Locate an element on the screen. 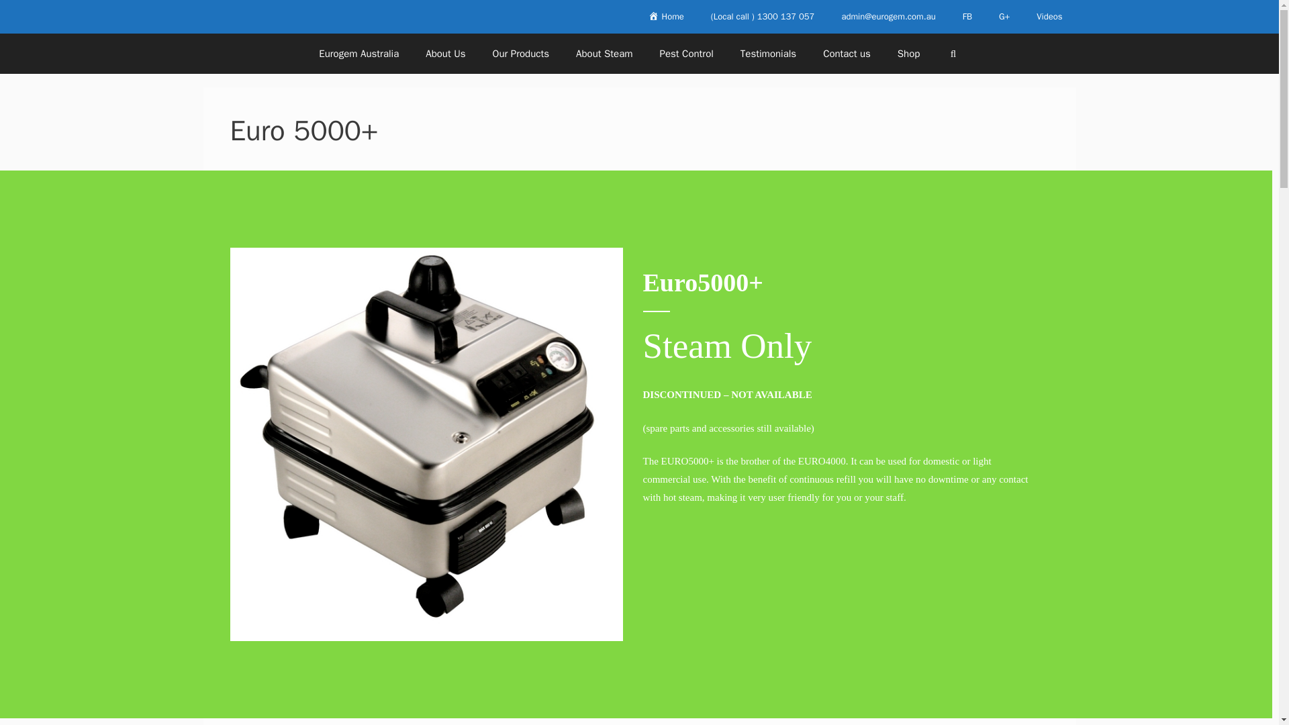 The image size is (1289, 725). Videos is located at coordinates (1049, 16).